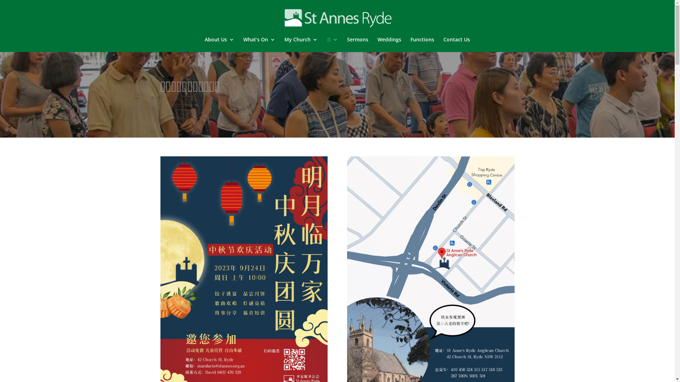 This screenshot has width=680, height=382. What do you see at coordinates (457, 45) in the screenshot?
I see `Contact Us` at bounding box center [457, 45].